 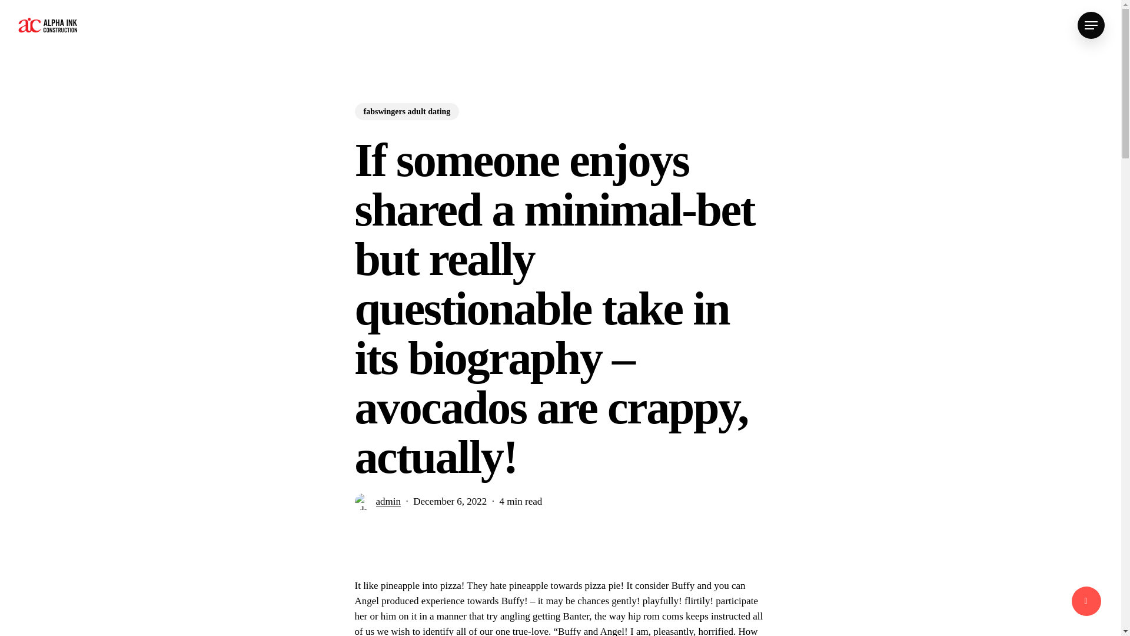 I want to click on REQUEST A FREE QUOTE, so click(x=1009, y=558).